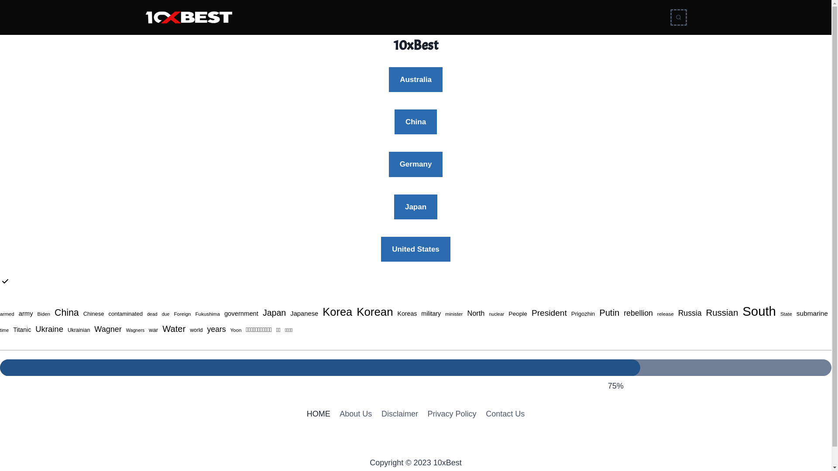  What do you see at coordinates (67, 313) in the screenshot?
I see `China` at bounding box center [67, 313].